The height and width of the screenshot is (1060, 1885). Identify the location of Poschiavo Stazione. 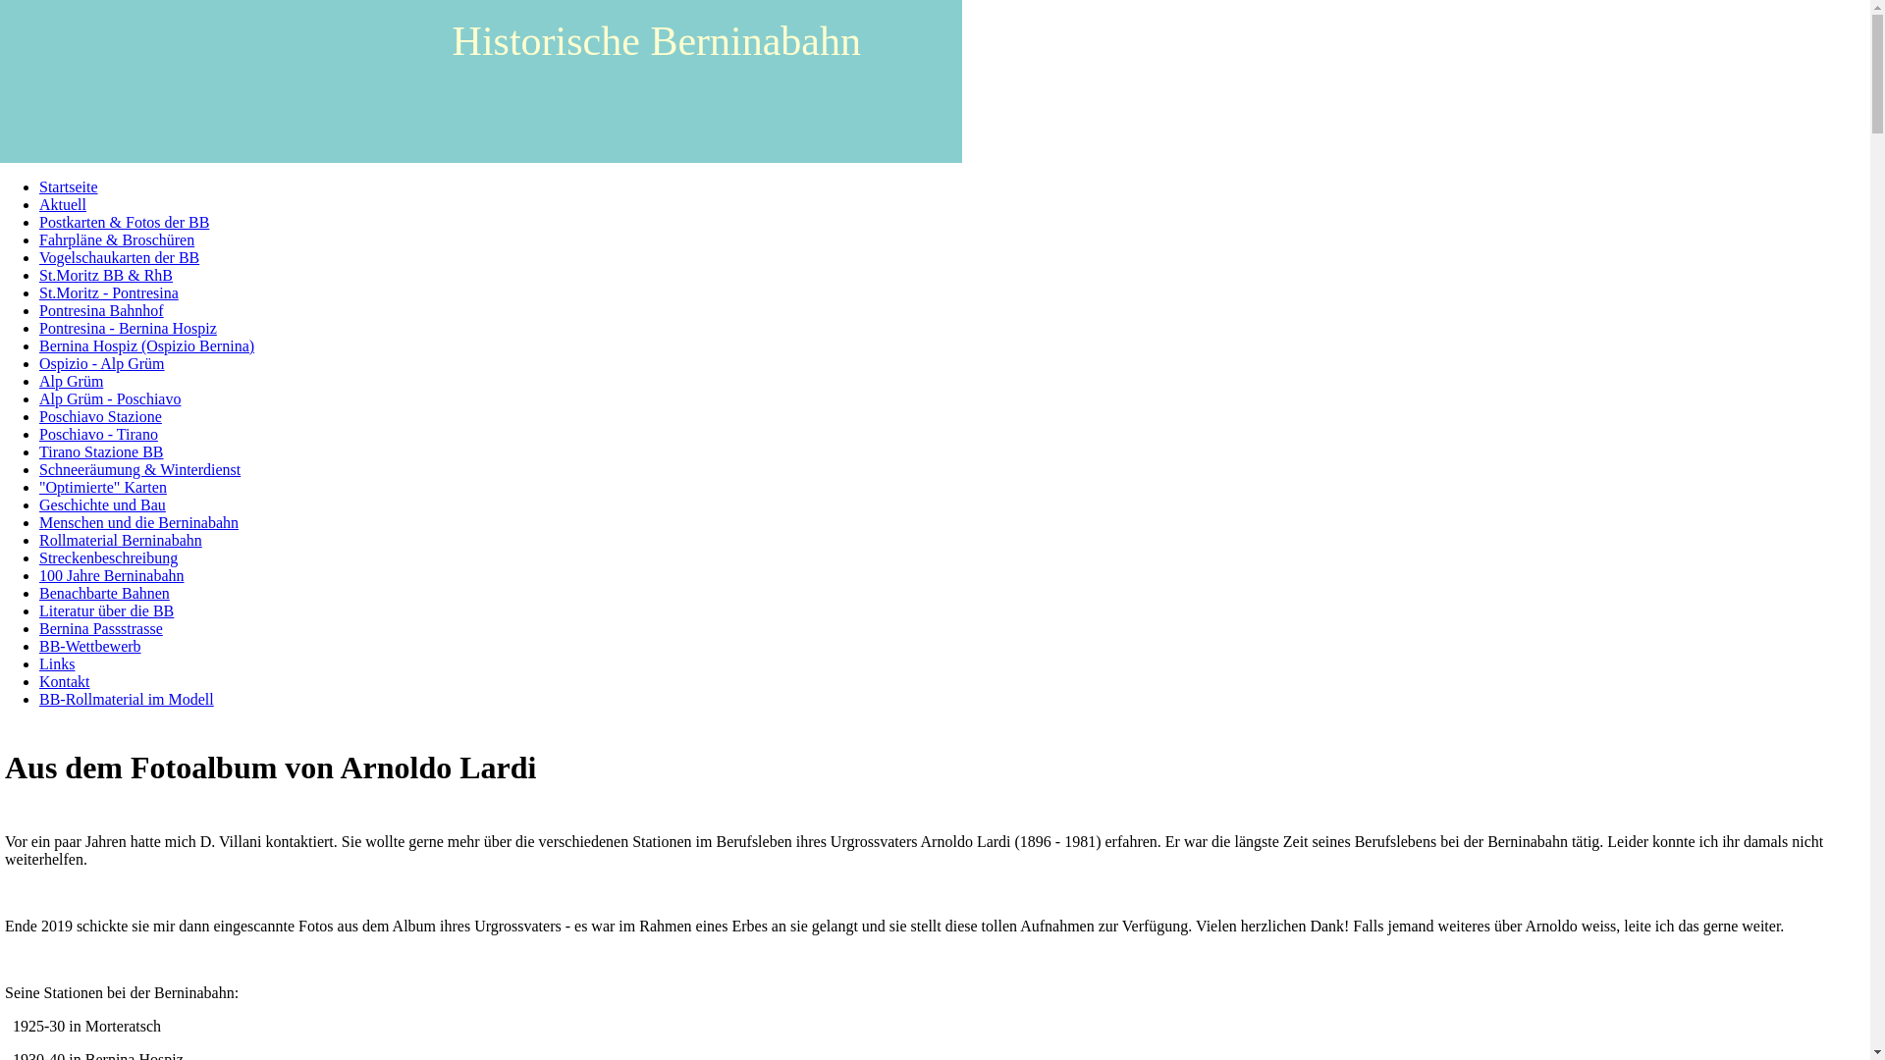
(100, 416).